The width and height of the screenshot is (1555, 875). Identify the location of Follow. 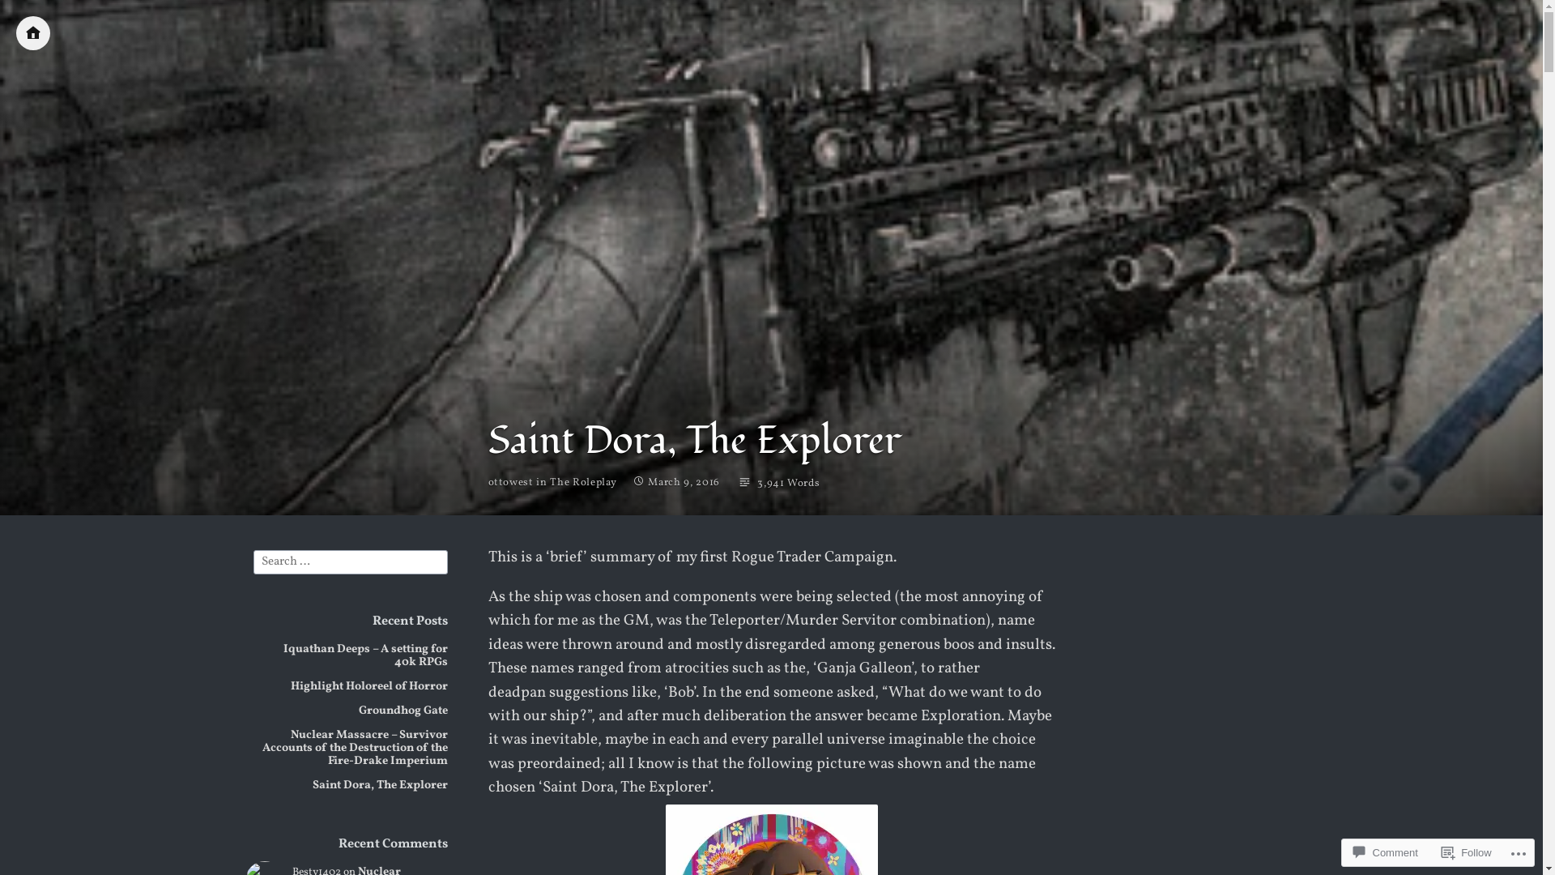
(1467, 852).